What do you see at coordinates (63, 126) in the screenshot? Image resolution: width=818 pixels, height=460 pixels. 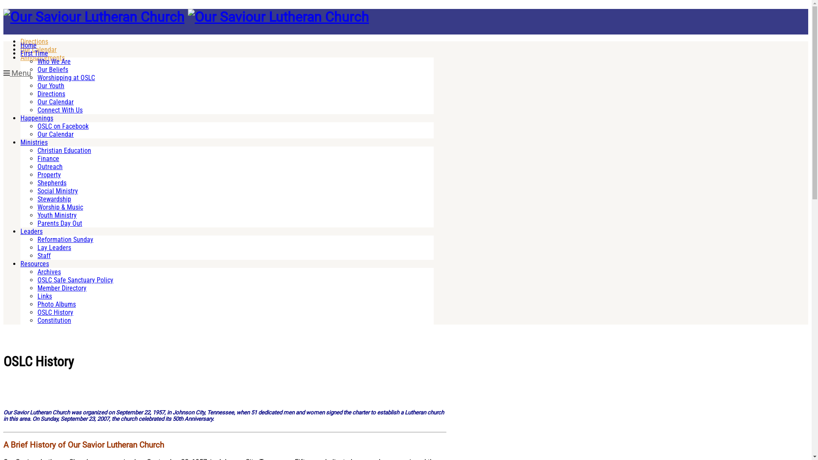 I see `OSLC on Facebook` at bounding box center [63, 126].